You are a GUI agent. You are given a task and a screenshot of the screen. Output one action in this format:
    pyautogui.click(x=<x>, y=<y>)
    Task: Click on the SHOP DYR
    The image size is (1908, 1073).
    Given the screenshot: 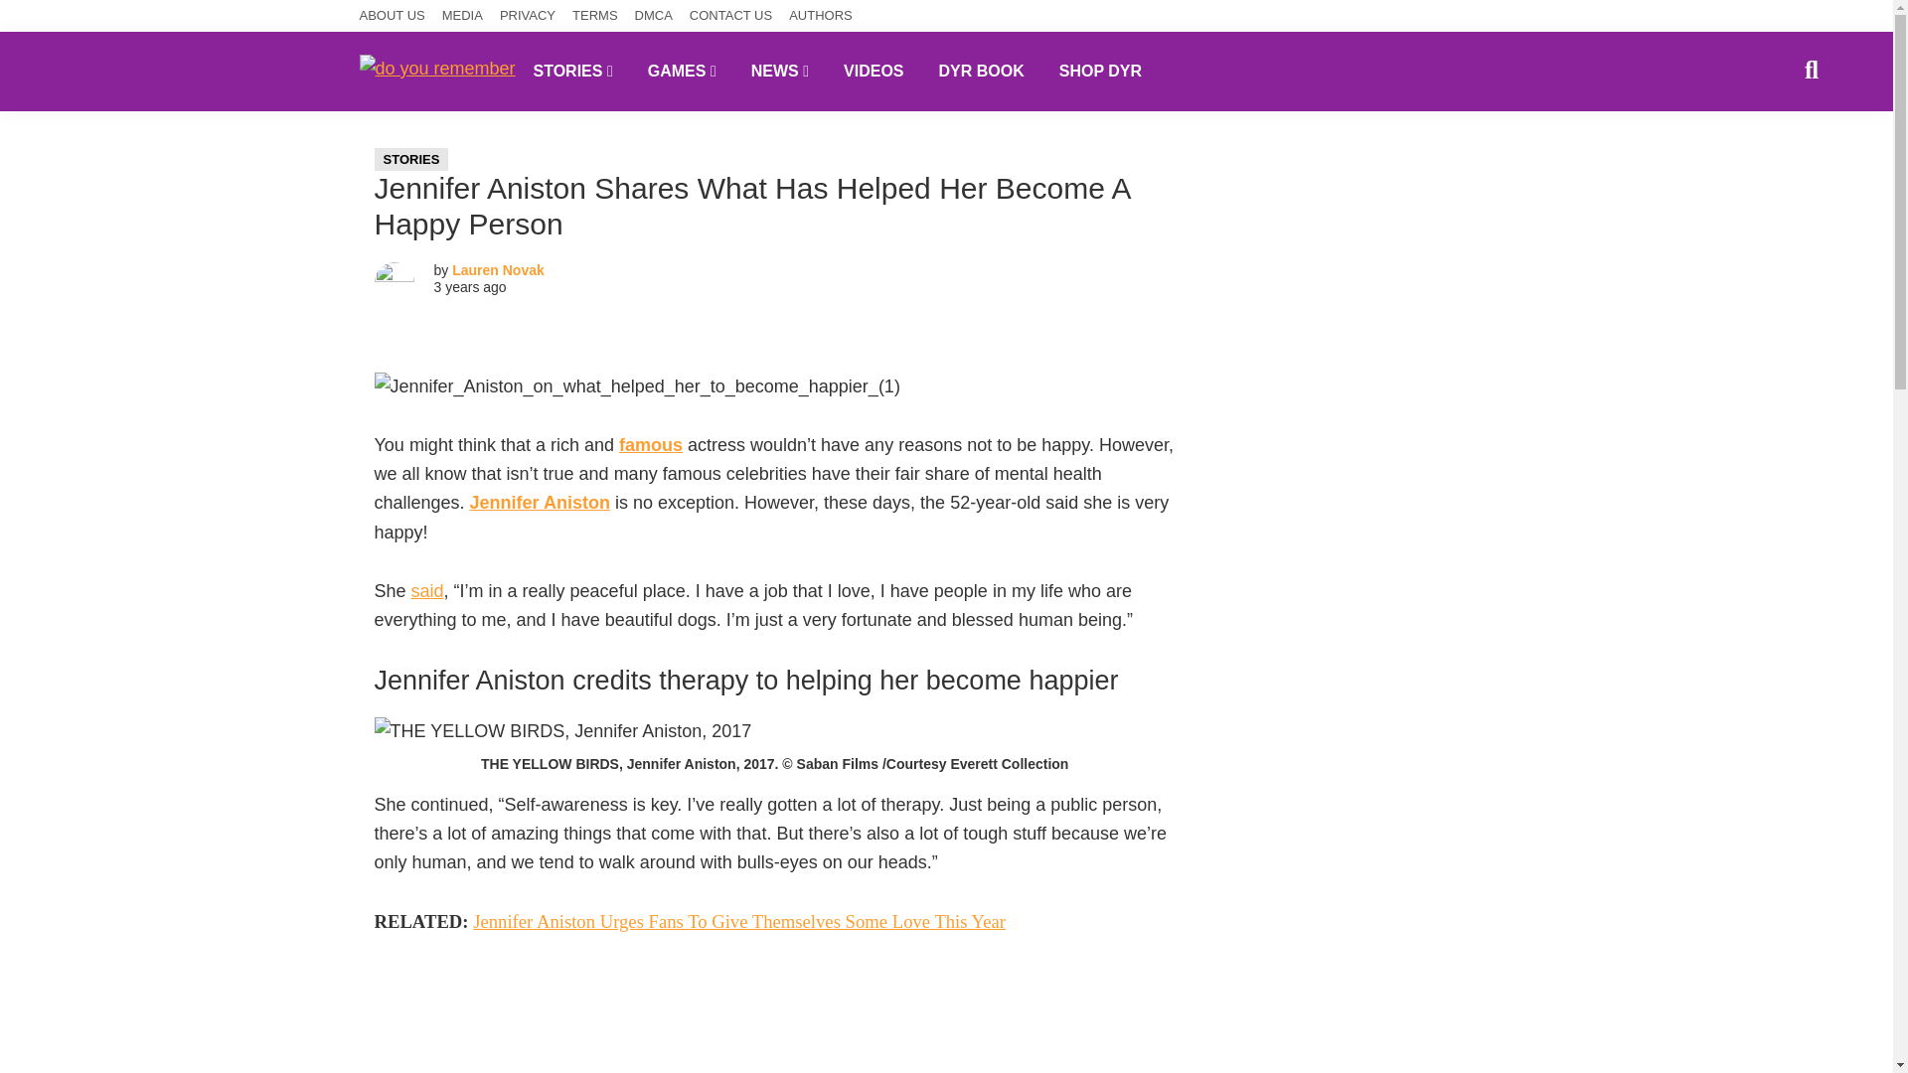 What is the action you would take?
    pyautogui.click(x=1099, y=71)
    